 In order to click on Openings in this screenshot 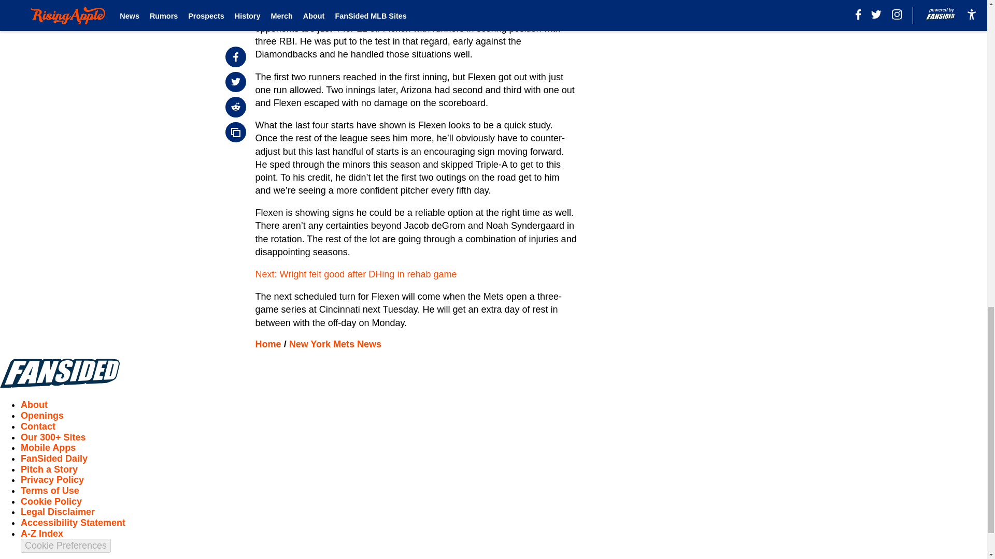, I will do `click(42, 415)`.